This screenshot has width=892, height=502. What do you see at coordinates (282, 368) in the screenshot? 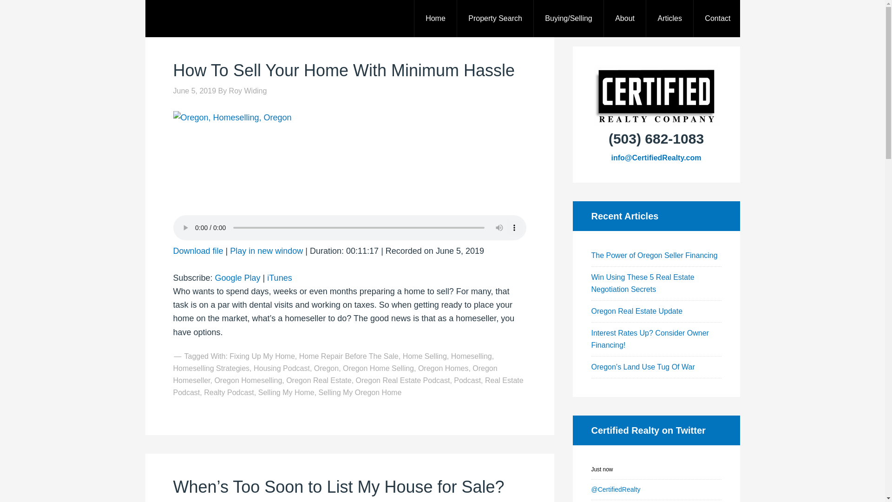
I see `Housing Podcast` at bounding box center [282, 368].